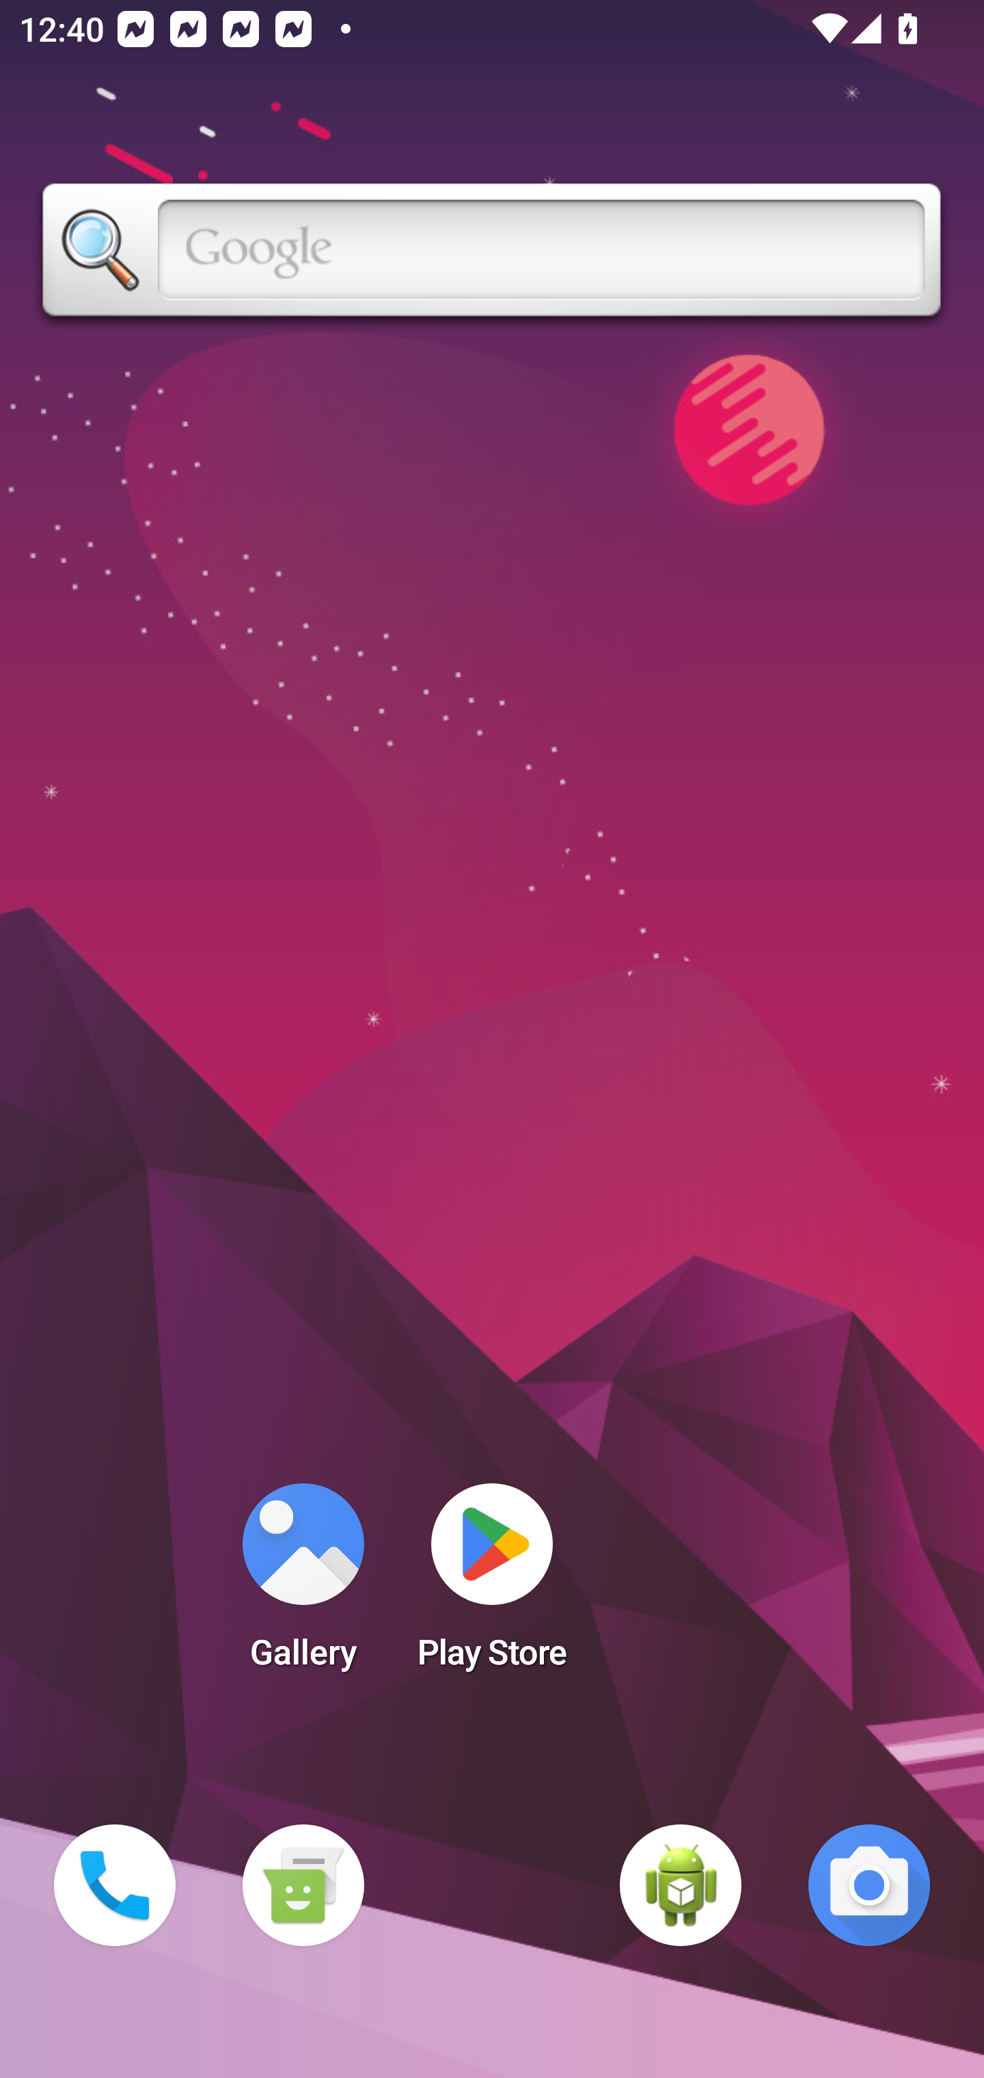 This screenshot has width=984, height=2078. What do you see at coordinates (303, 1584) in the screenshot?
I see `Gallery` at bounding box center [303, 1584].